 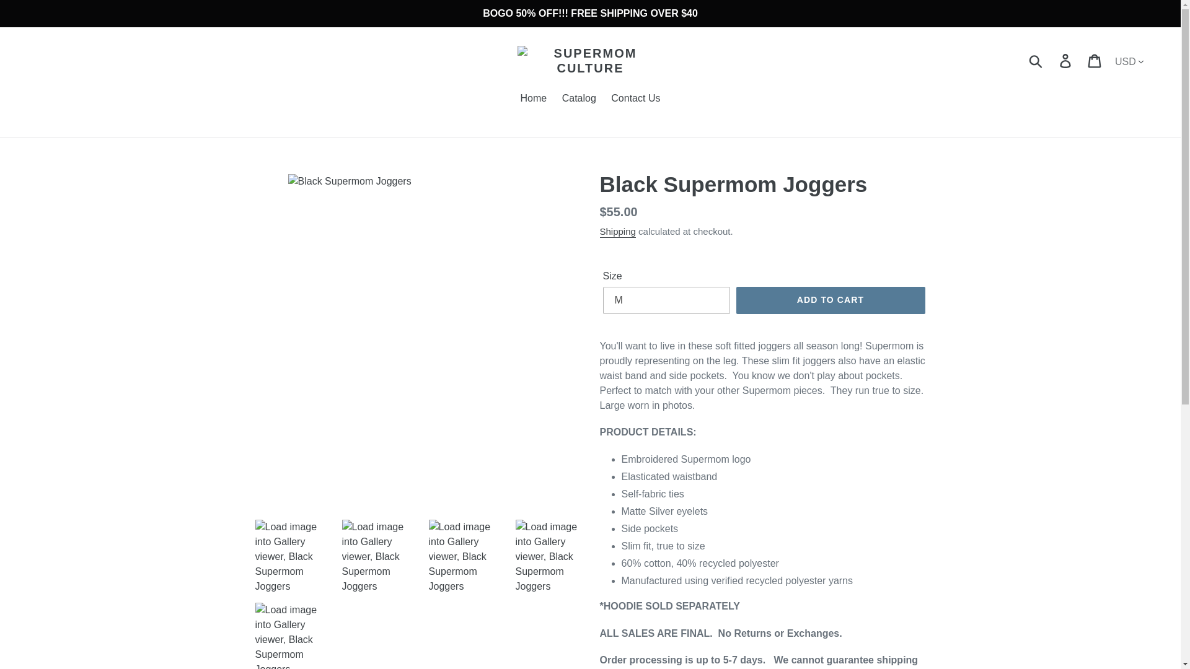 What do you see at coordinates (635, 99) in the screenshot?
I see `Contact Us` at bounding box center [635, 99].